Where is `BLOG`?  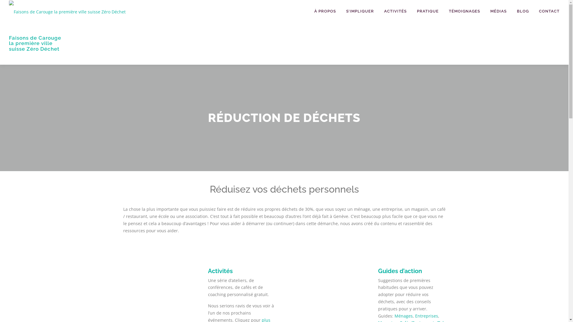 BLOG is located at coordinates (523, 11).